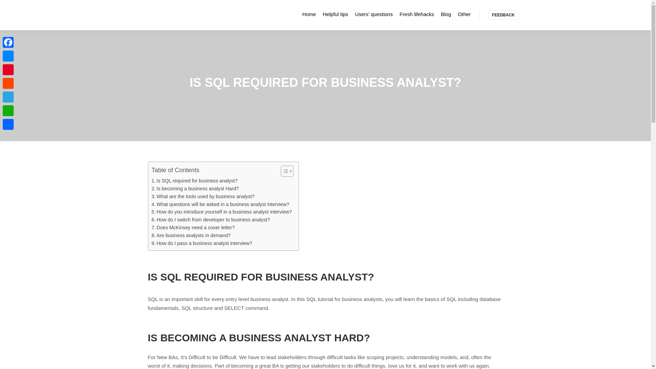 The width and height of the screenshot is (656, 369). What do you see at coordinates (8, 83) in the screenshot?
I see `Reddit` at bounding box center [8, 83].